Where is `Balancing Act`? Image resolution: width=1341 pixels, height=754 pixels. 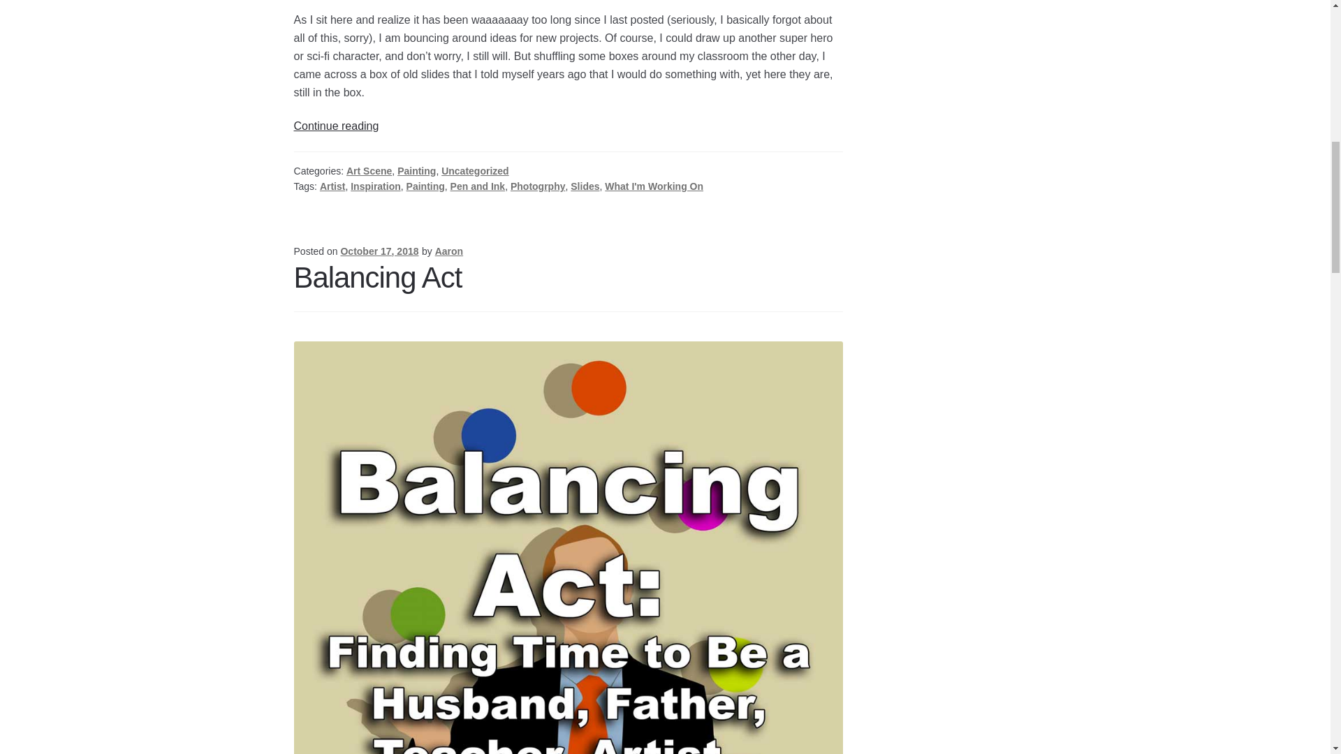 Balancing Act is located at coordinates (378, 277).